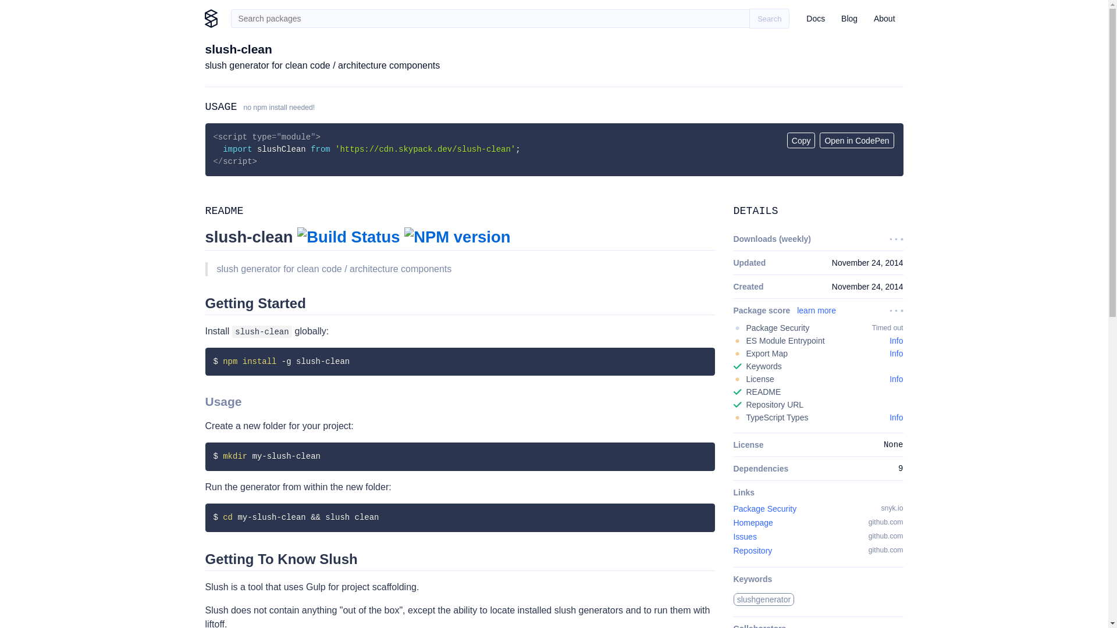 The width and height of the screenshot is (1117, 628). Describe the element at coordinates (896, 379) in the screenshot. I see `Info` at that location.